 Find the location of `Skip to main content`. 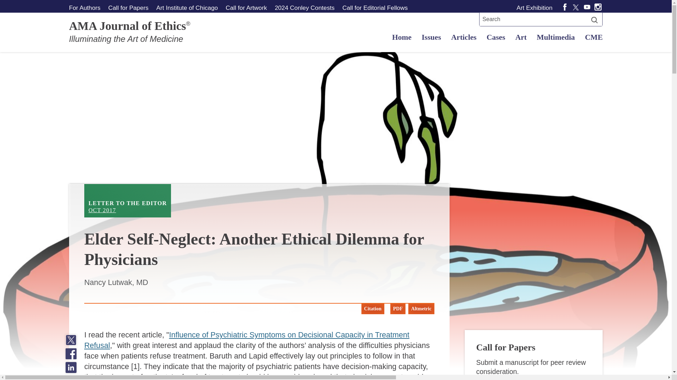

Skip to main content is located at coordinates (128, 201).